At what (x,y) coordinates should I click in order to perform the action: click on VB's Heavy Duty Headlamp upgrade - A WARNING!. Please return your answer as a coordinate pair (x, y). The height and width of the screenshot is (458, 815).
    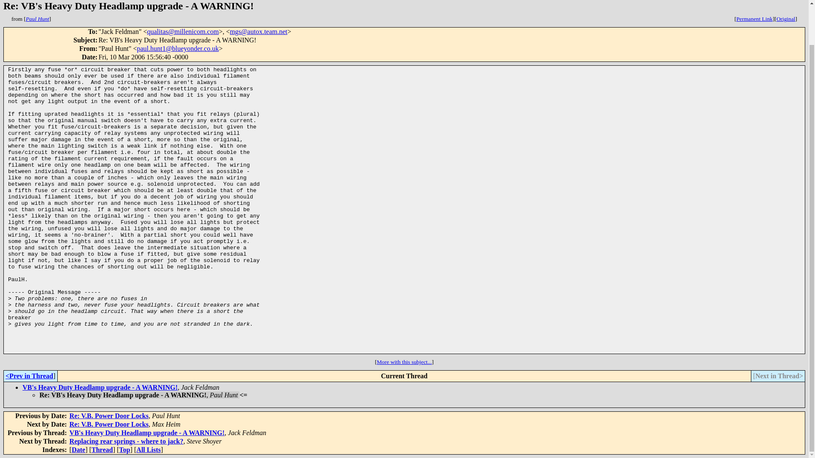
    Looking at the image, I should click on (100, 388).